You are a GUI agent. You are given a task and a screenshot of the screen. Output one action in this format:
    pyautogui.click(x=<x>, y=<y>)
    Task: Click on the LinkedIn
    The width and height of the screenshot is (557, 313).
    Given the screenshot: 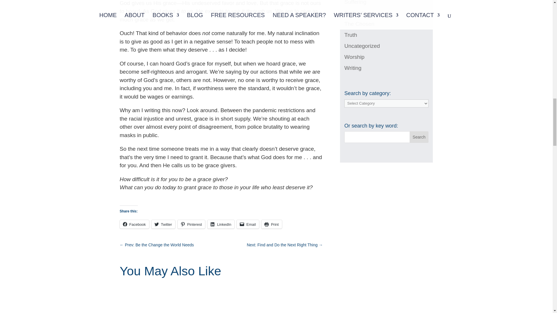 What is the action you would take?
    pyautogui.click(x=221, y=224)
    